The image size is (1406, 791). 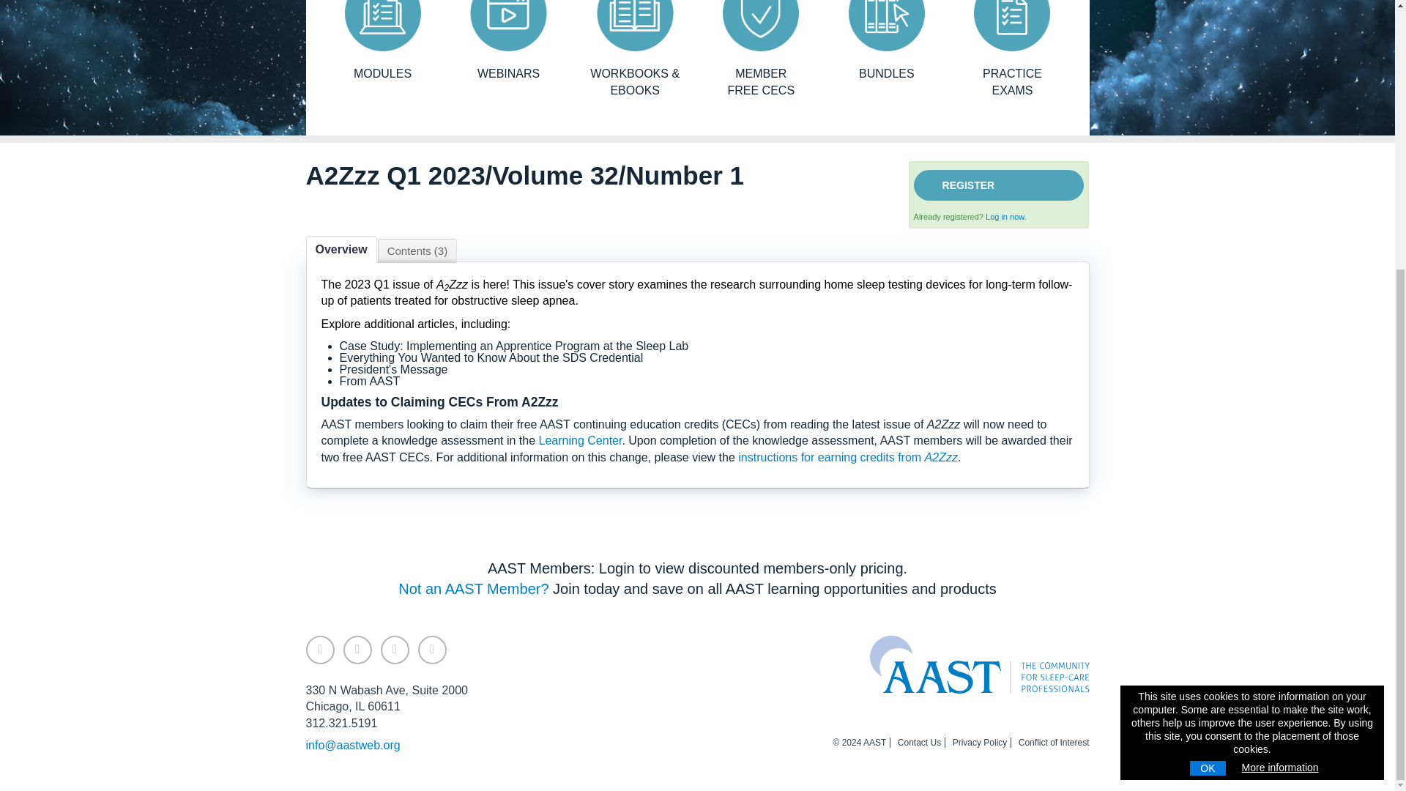 I want to click on Overview, so click(x=341, y=249).